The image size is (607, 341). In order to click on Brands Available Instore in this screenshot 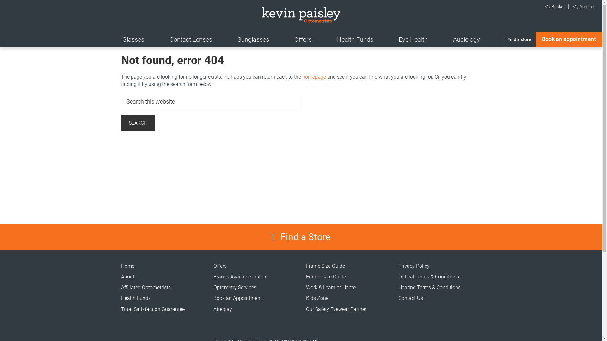, I will do `click(240, 277)`.